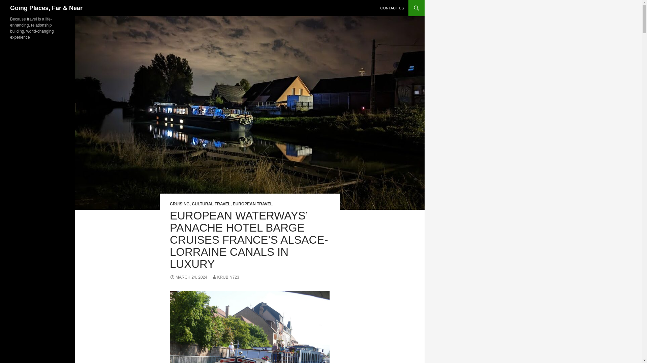 This screenshot has width=647, height=363. What do you see at coordinates (392, 8) in the screenshot?
I see `CONTACT US` at bounding box center [392, 8].